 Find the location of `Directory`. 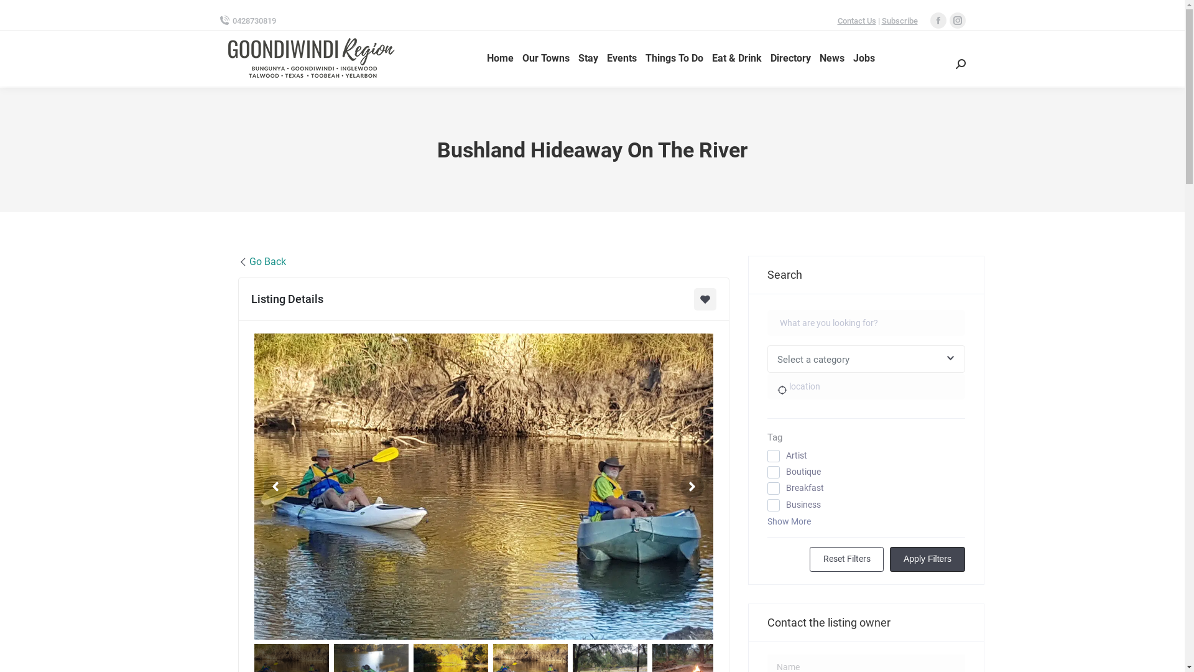

Directory is located at coordinates (790, 58).